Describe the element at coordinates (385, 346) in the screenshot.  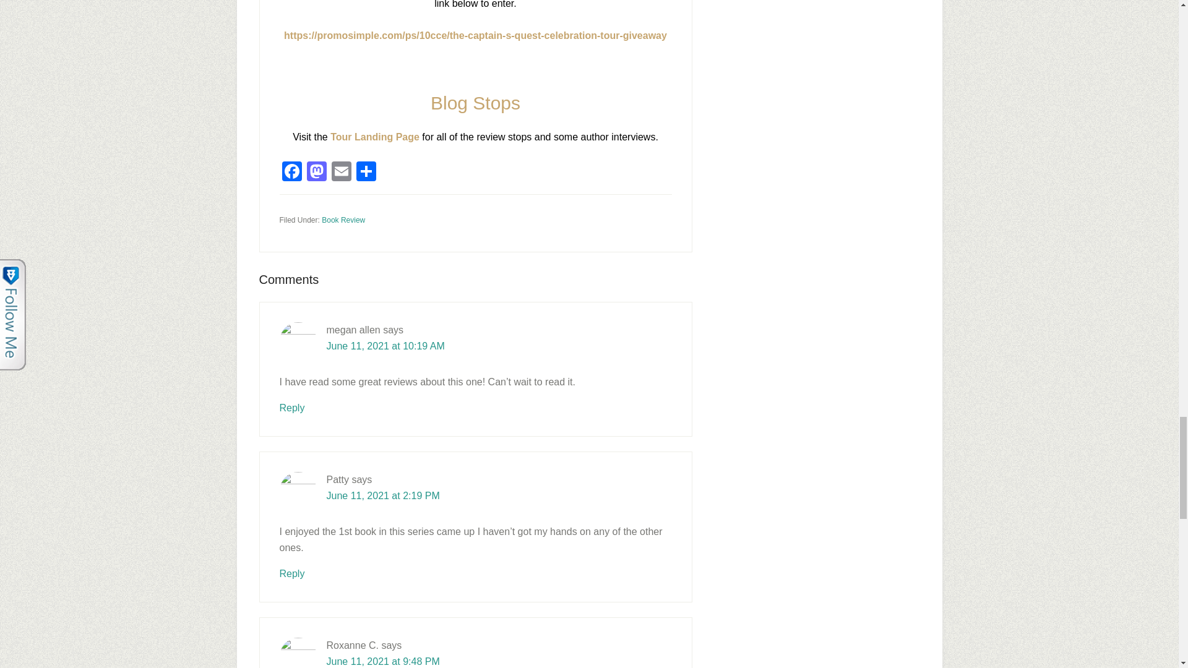
I see `June 11, 2021 at 10:19 AM` at that location.